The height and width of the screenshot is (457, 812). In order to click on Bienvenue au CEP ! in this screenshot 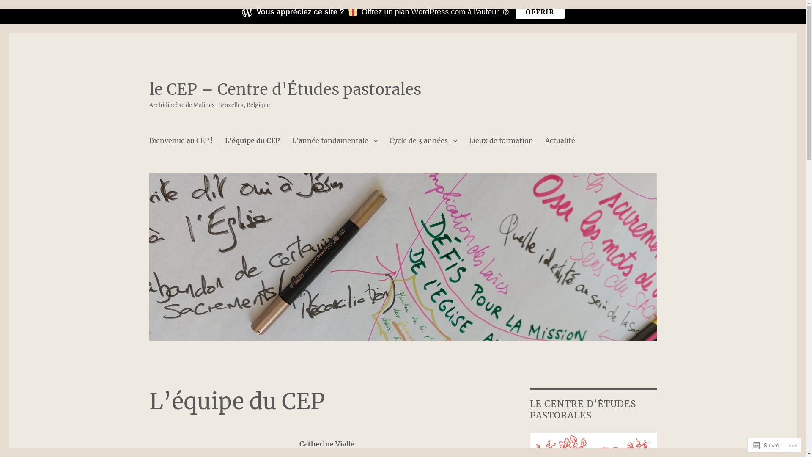, I will do `click(181, 140)`.